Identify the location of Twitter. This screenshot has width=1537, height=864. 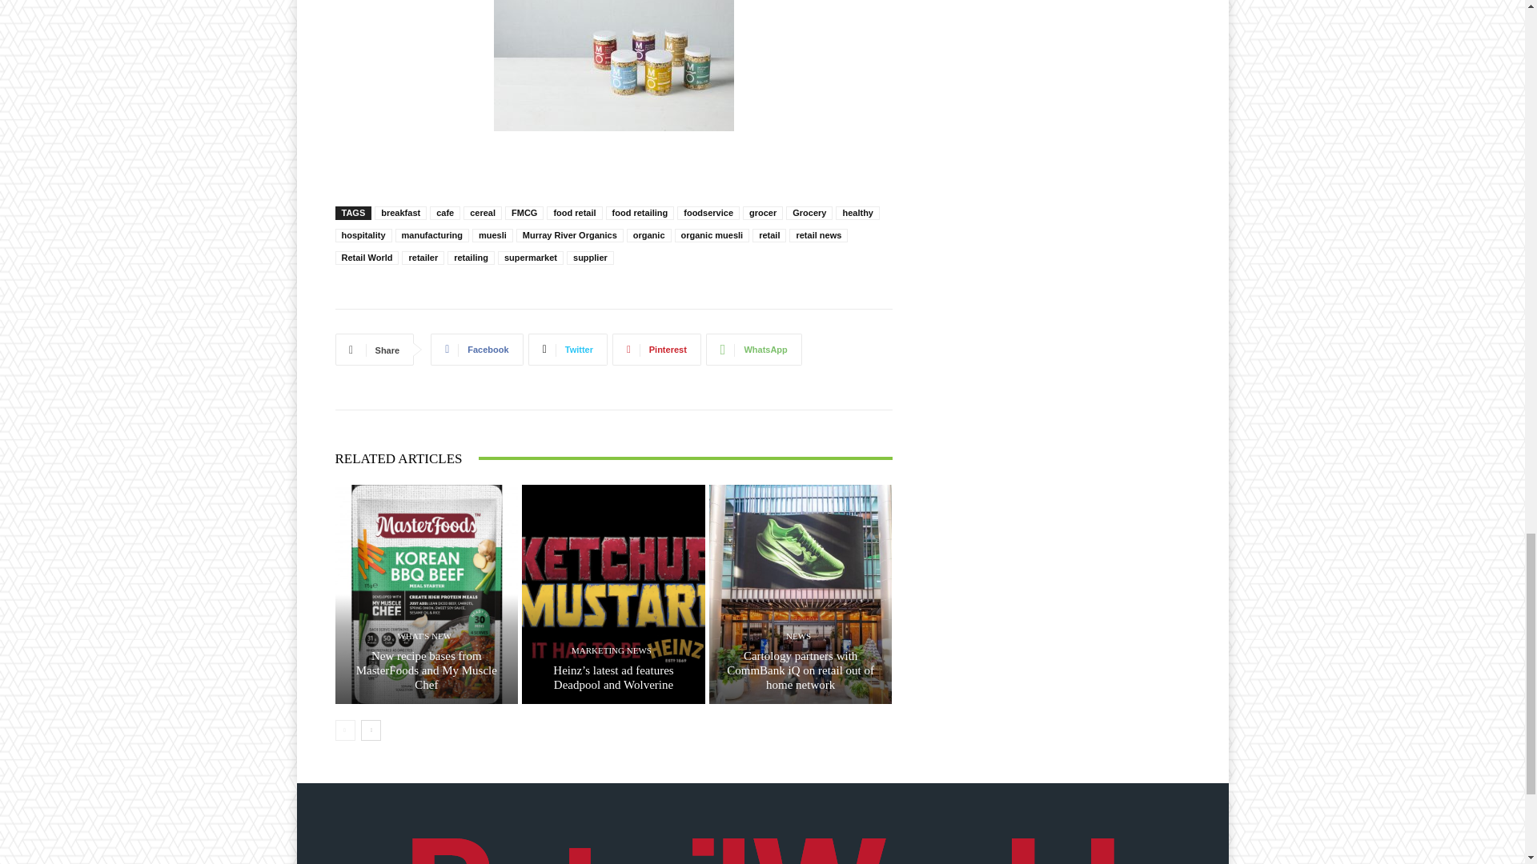
(568, 349).